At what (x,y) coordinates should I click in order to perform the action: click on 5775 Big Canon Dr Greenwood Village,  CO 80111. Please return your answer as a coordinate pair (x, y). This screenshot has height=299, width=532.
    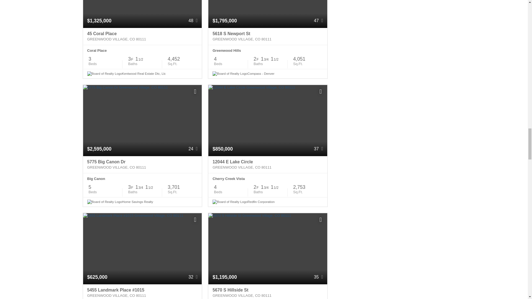
    Looking at the image, I should click on (142, 164).